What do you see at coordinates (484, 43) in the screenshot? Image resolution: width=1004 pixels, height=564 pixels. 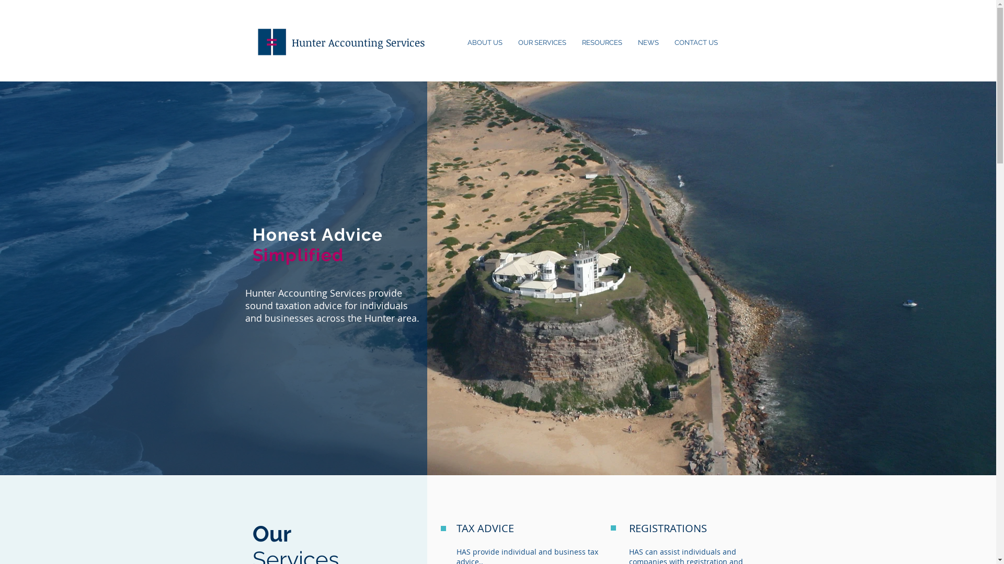 I see `ABOUT US` at bounding box center [484, 43].